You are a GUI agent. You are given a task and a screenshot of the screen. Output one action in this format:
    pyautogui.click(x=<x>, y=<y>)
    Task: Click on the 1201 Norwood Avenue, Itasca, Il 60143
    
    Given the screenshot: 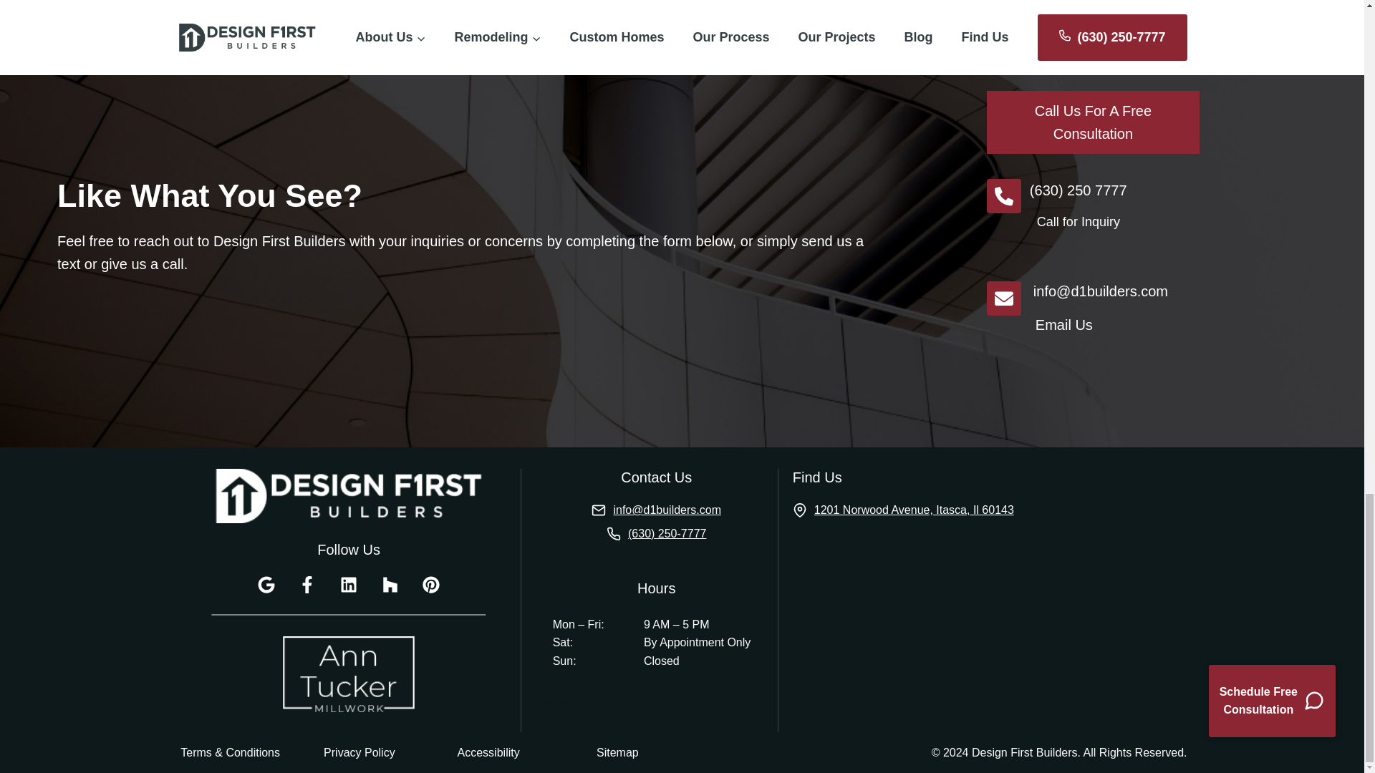 What is the action you would take?
    pyautogui.click(x=904, y=510)
    